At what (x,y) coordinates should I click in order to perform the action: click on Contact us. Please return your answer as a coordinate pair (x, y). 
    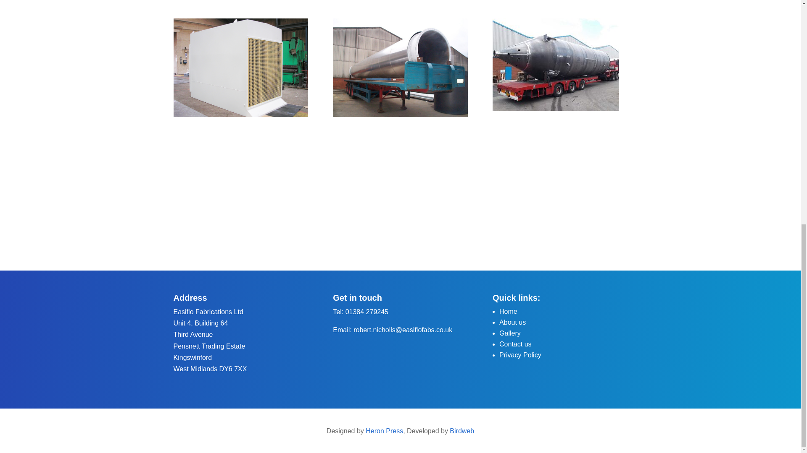
    Looking at the image, I should click on (515, 344).